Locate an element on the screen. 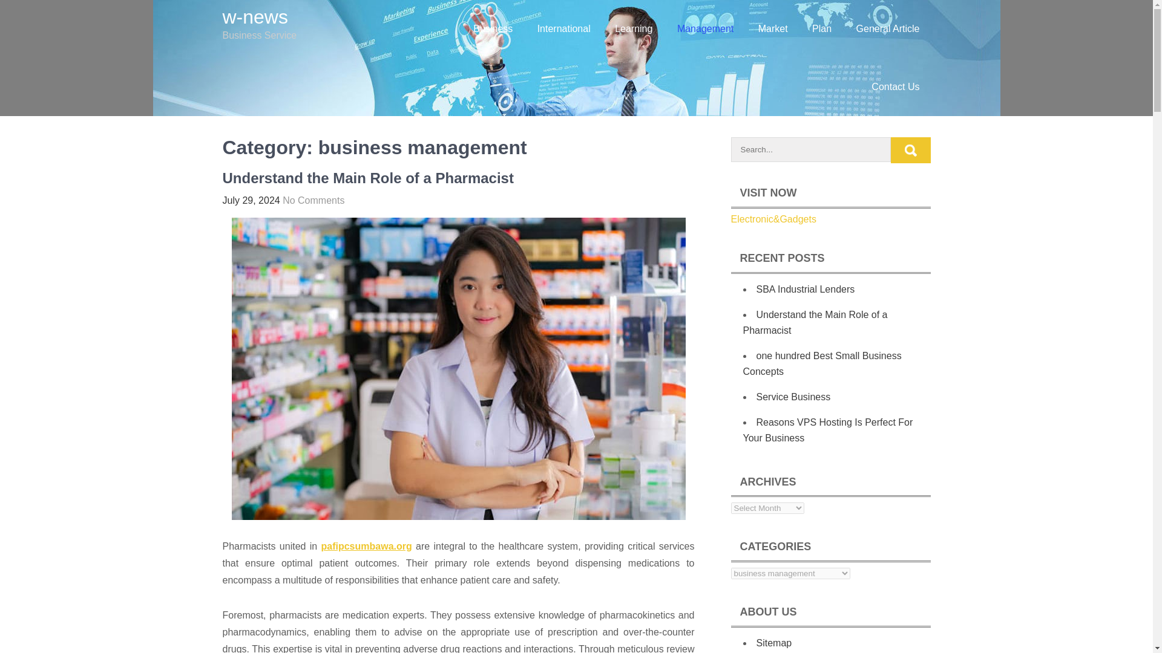 The height and width of the screenshot is (653, 1162). Management is located at coordinates (705, 29).